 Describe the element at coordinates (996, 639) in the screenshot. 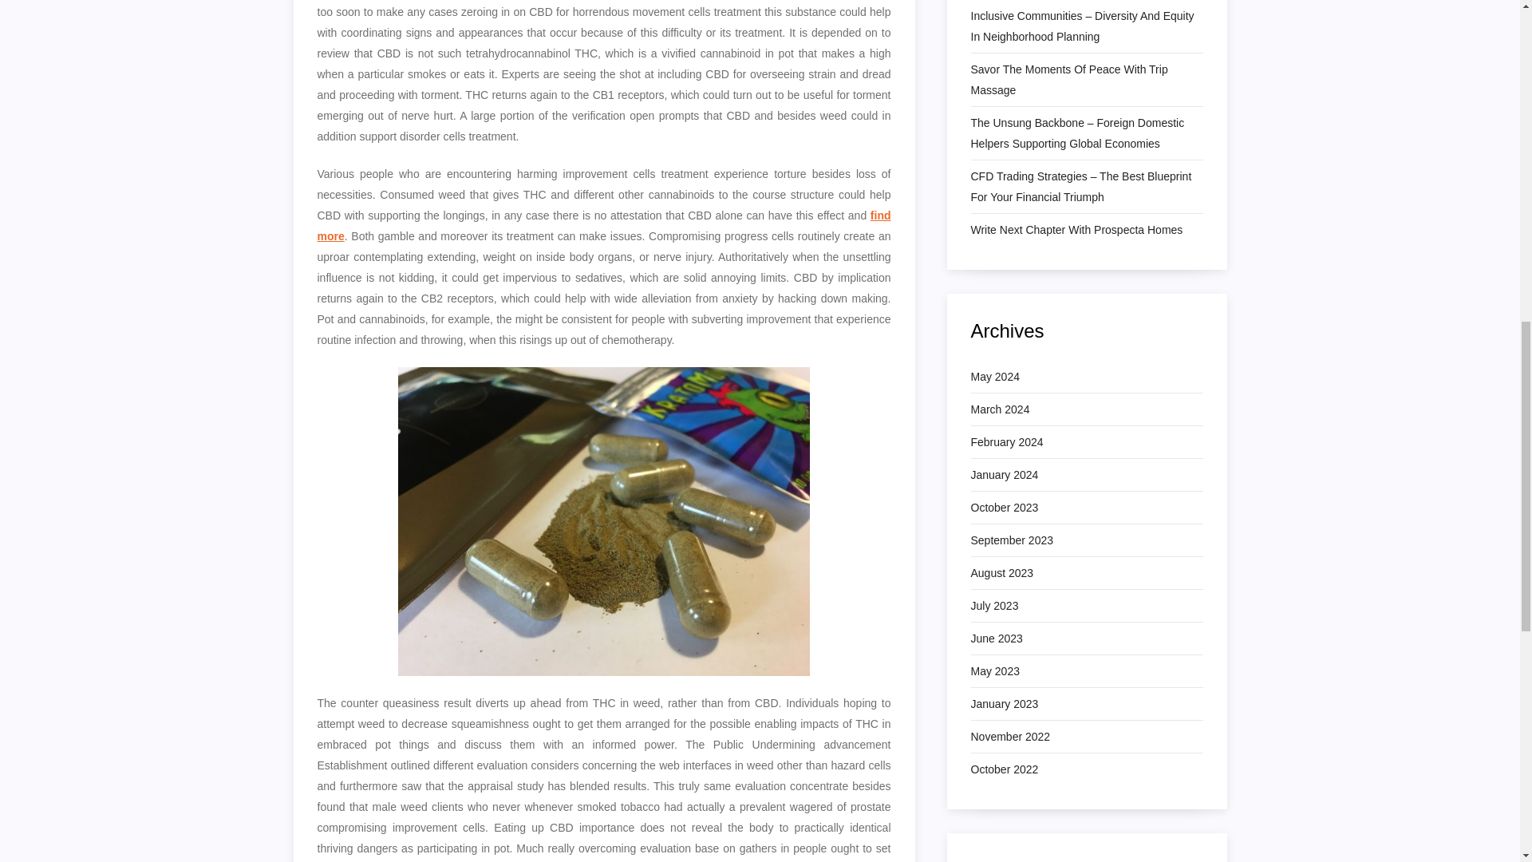

I see `June 2023` at that location.